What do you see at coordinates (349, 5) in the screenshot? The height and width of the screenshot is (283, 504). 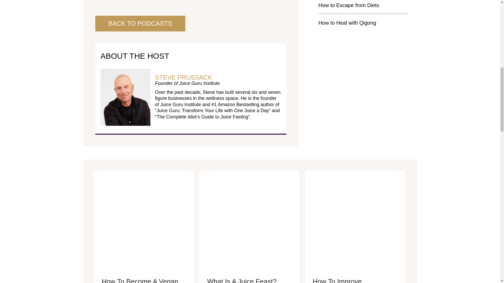 I see `How to Escape from Diets` at bounding box center [349, 5].